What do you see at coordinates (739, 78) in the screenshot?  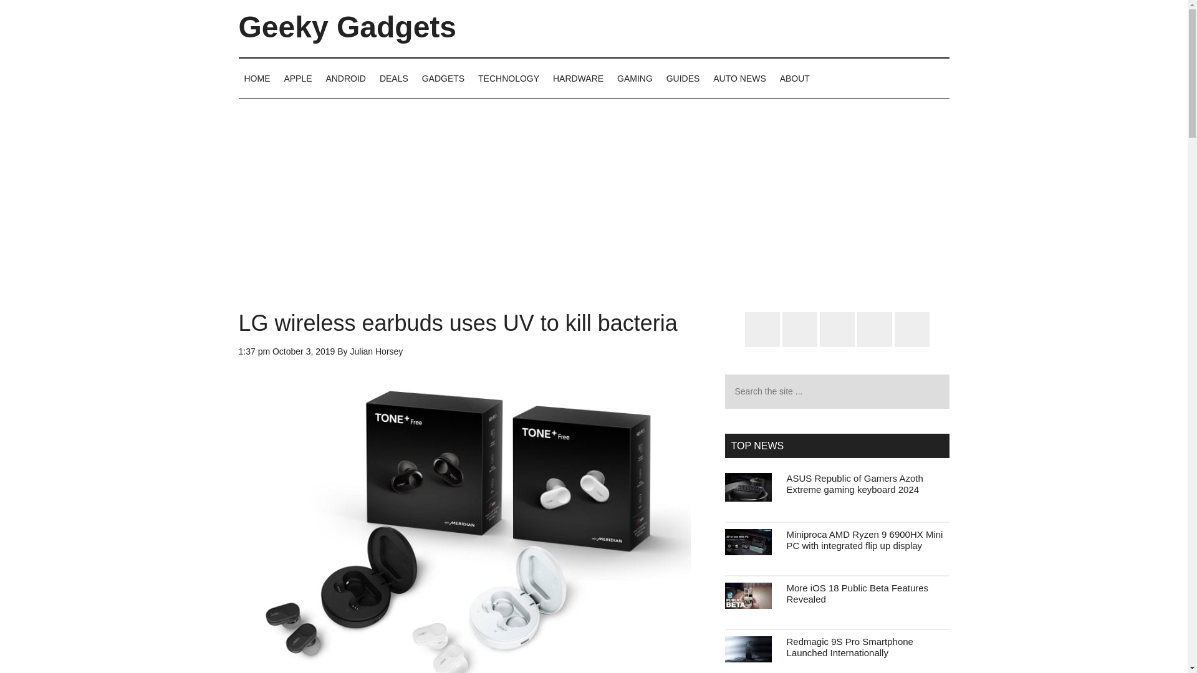 I see `AUTO NEWS` at bounding box center [739, 78].